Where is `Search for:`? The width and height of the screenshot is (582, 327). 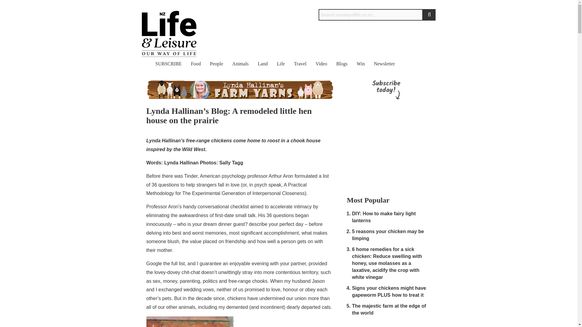
Search for: is located at coordinates (370, 15).